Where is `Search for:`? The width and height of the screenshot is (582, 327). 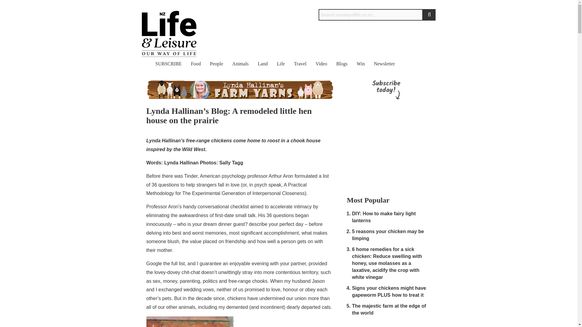
Search for: is located at coordinates (370, 15).